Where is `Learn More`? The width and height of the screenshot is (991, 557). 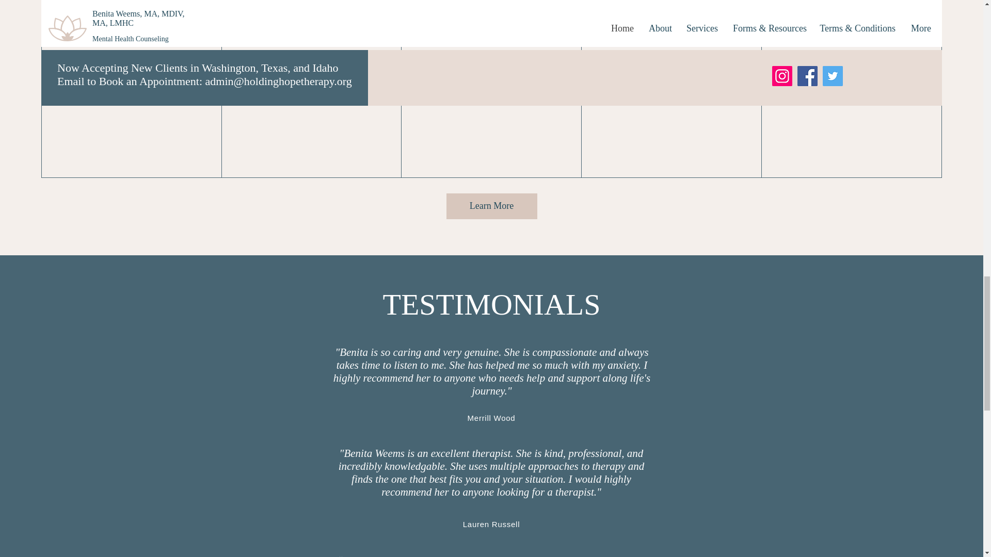
Learn More is located at coordinates (491, 206).